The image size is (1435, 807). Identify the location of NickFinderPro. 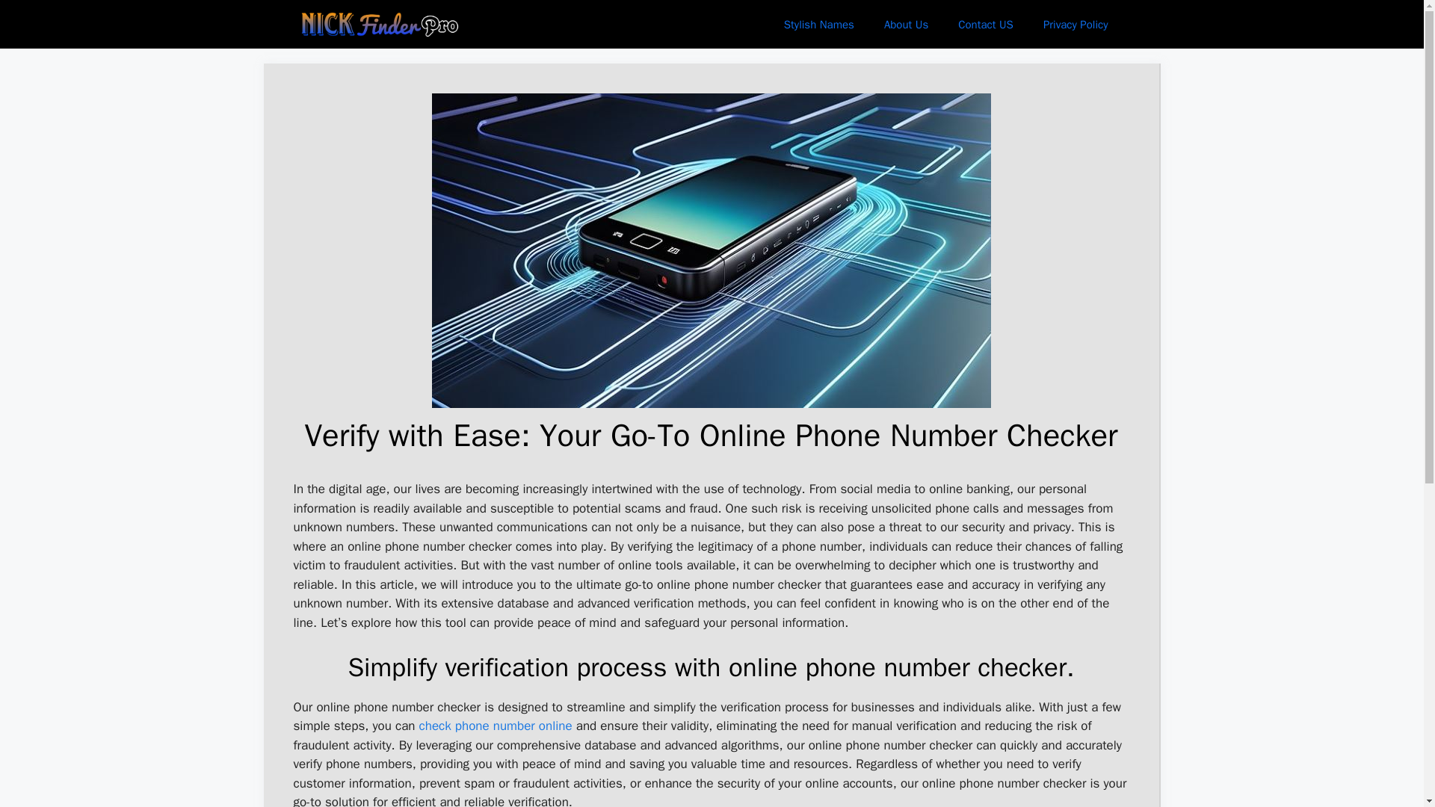
(384, 24).